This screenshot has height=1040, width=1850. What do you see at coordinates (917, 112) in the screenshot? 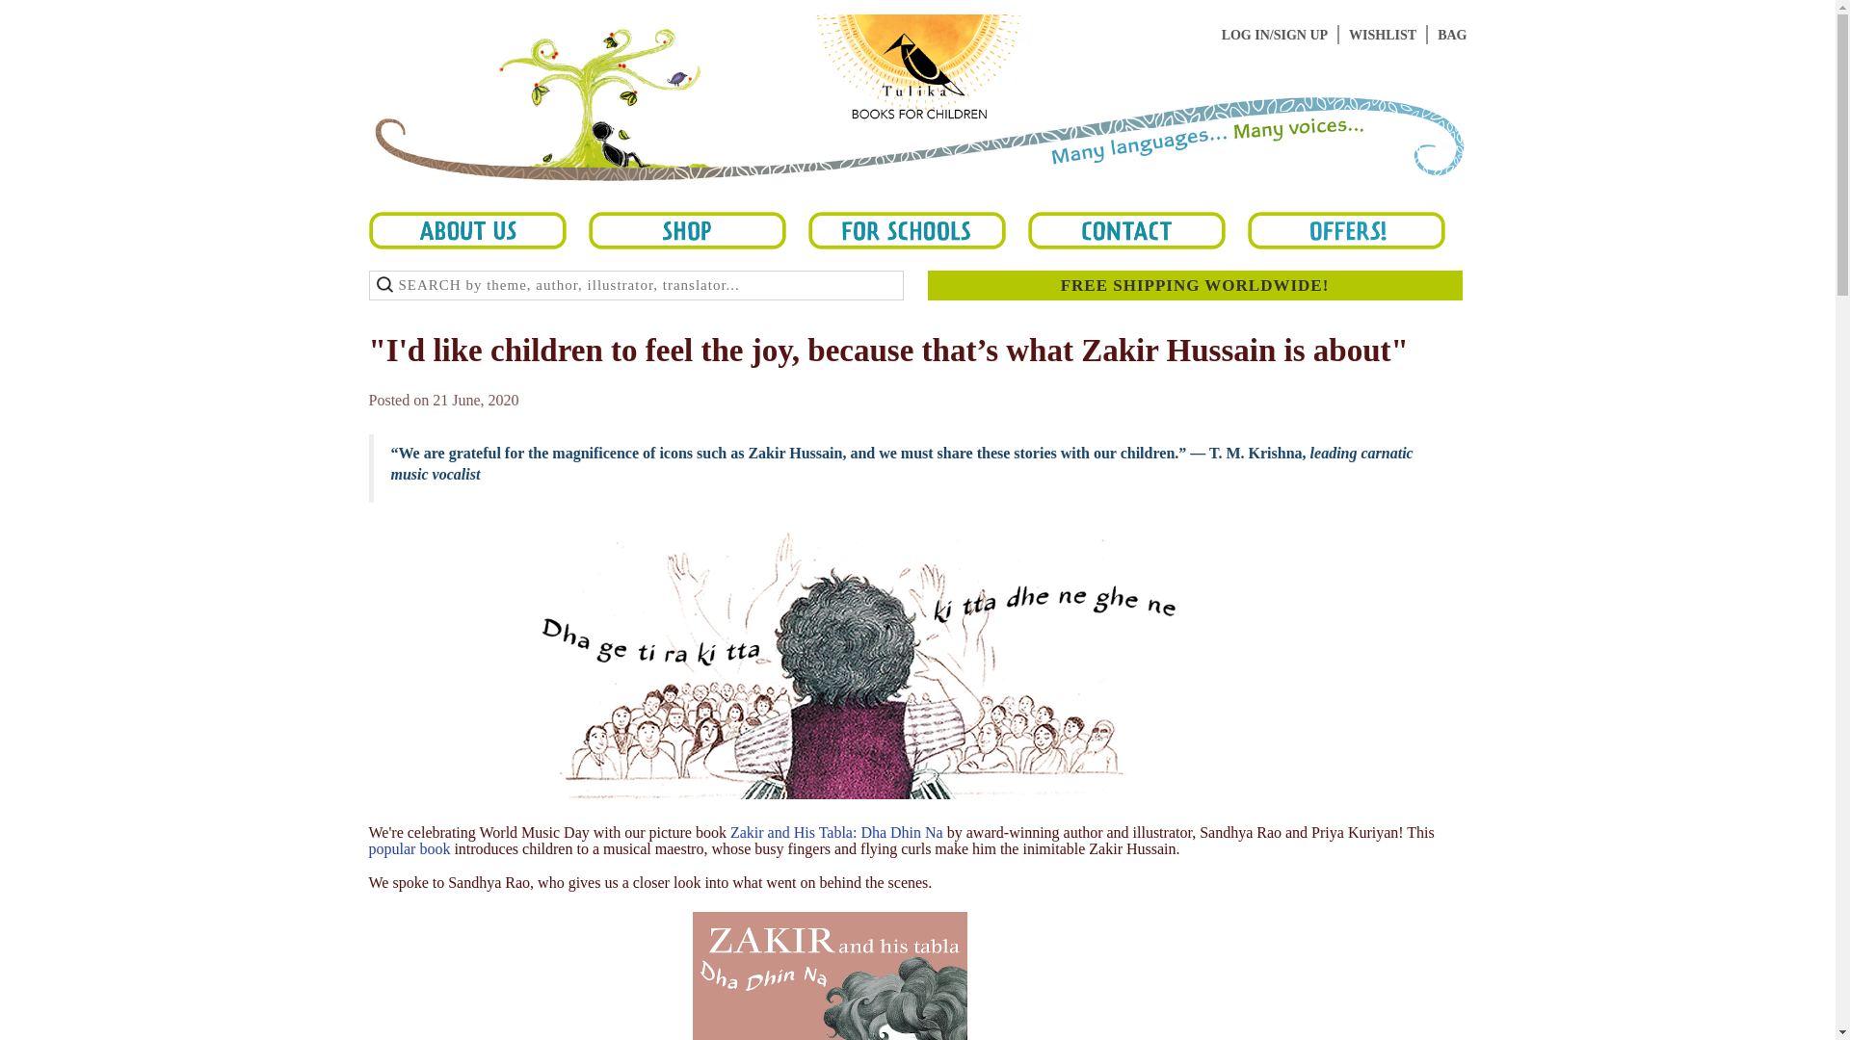
I see `Tulika Books` at bounding box center [917, 112].